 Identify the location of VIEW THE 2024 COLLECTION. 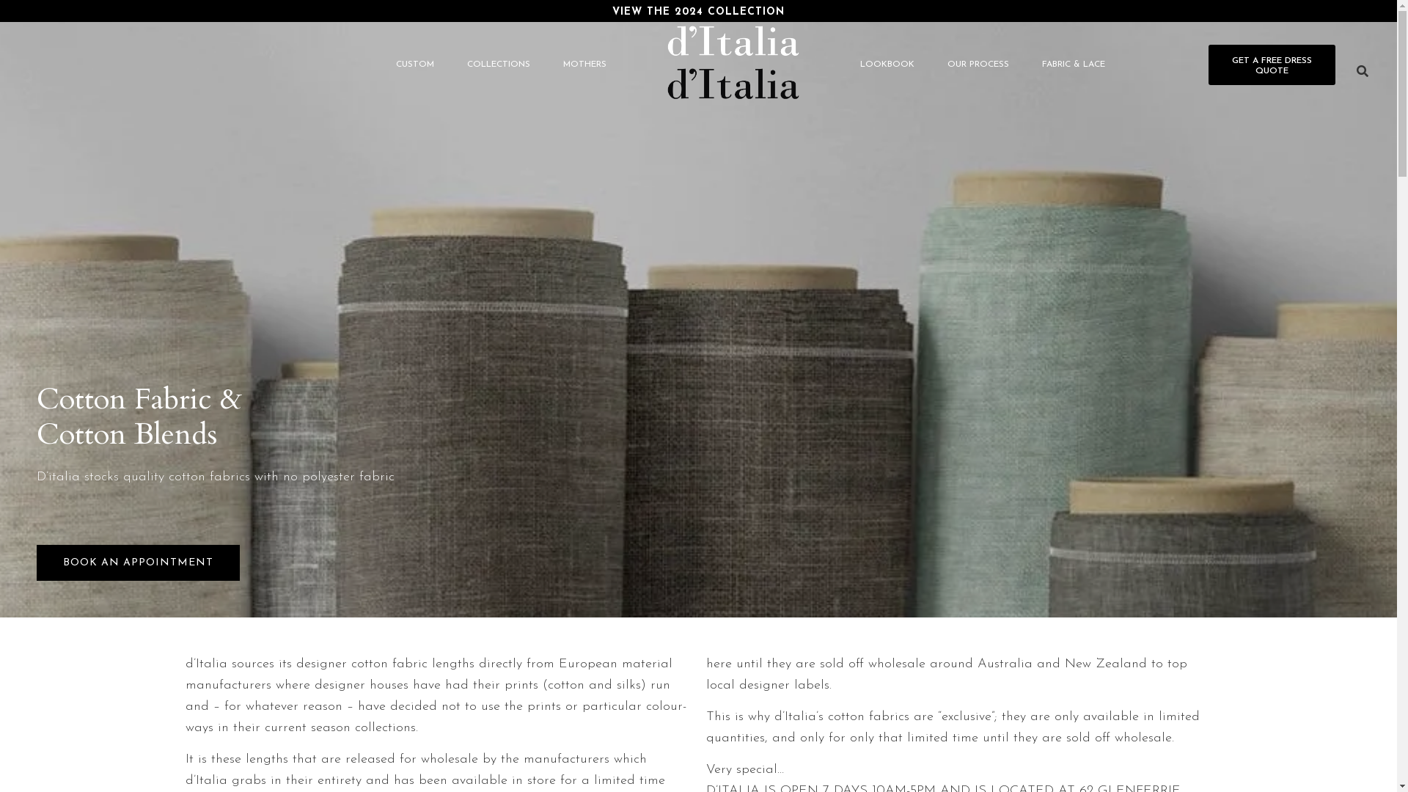
(698, 12).